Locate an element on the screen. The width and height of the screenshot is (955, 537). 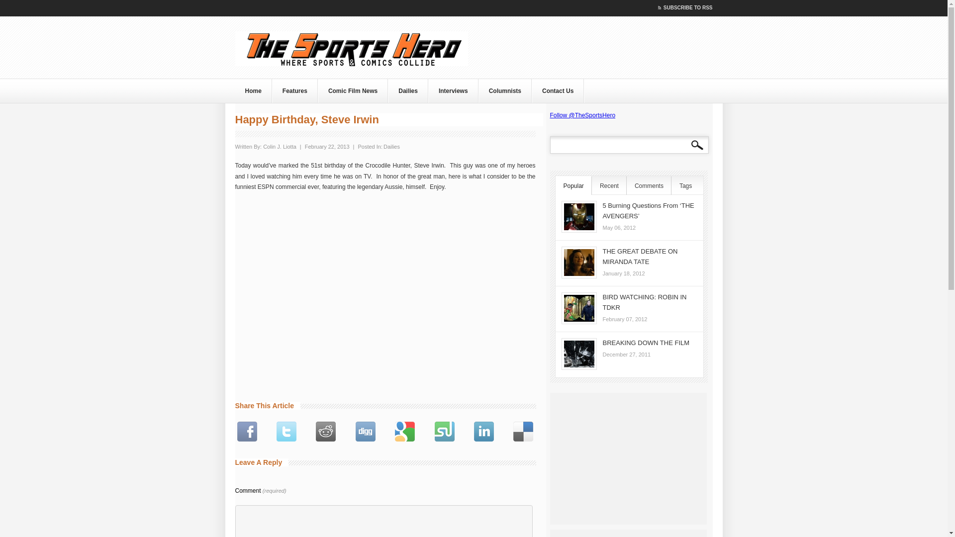
Columnists is located at coordinates (505, 90).